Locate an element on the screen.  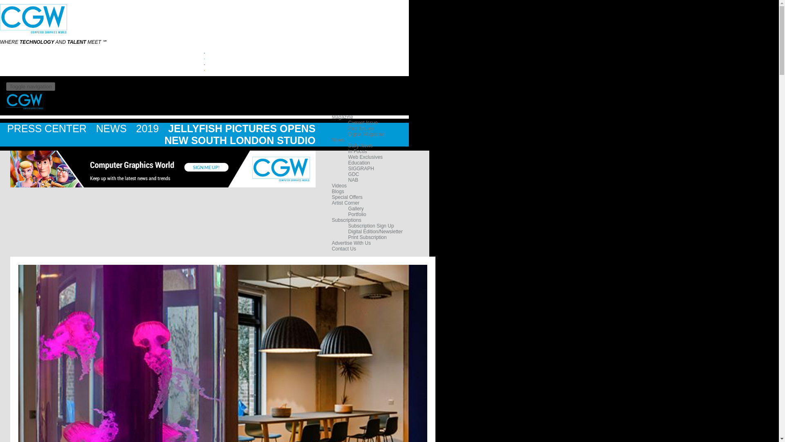
In Focus is located at coordinates (358, 151).